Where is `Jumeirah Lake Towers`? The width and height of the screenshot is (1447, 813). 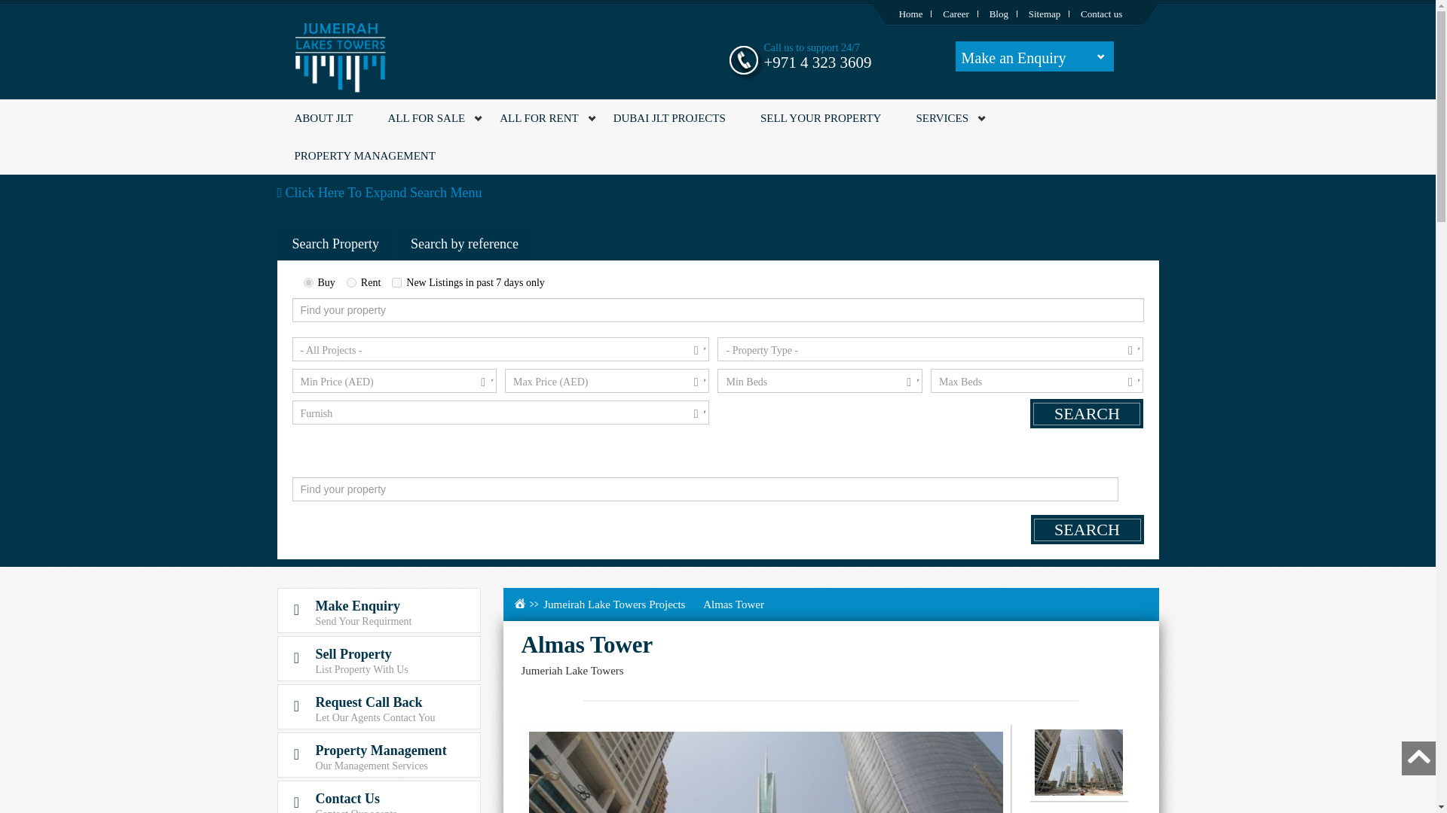 Jumeirah Lake Towers is located at coordinates (910, 14).